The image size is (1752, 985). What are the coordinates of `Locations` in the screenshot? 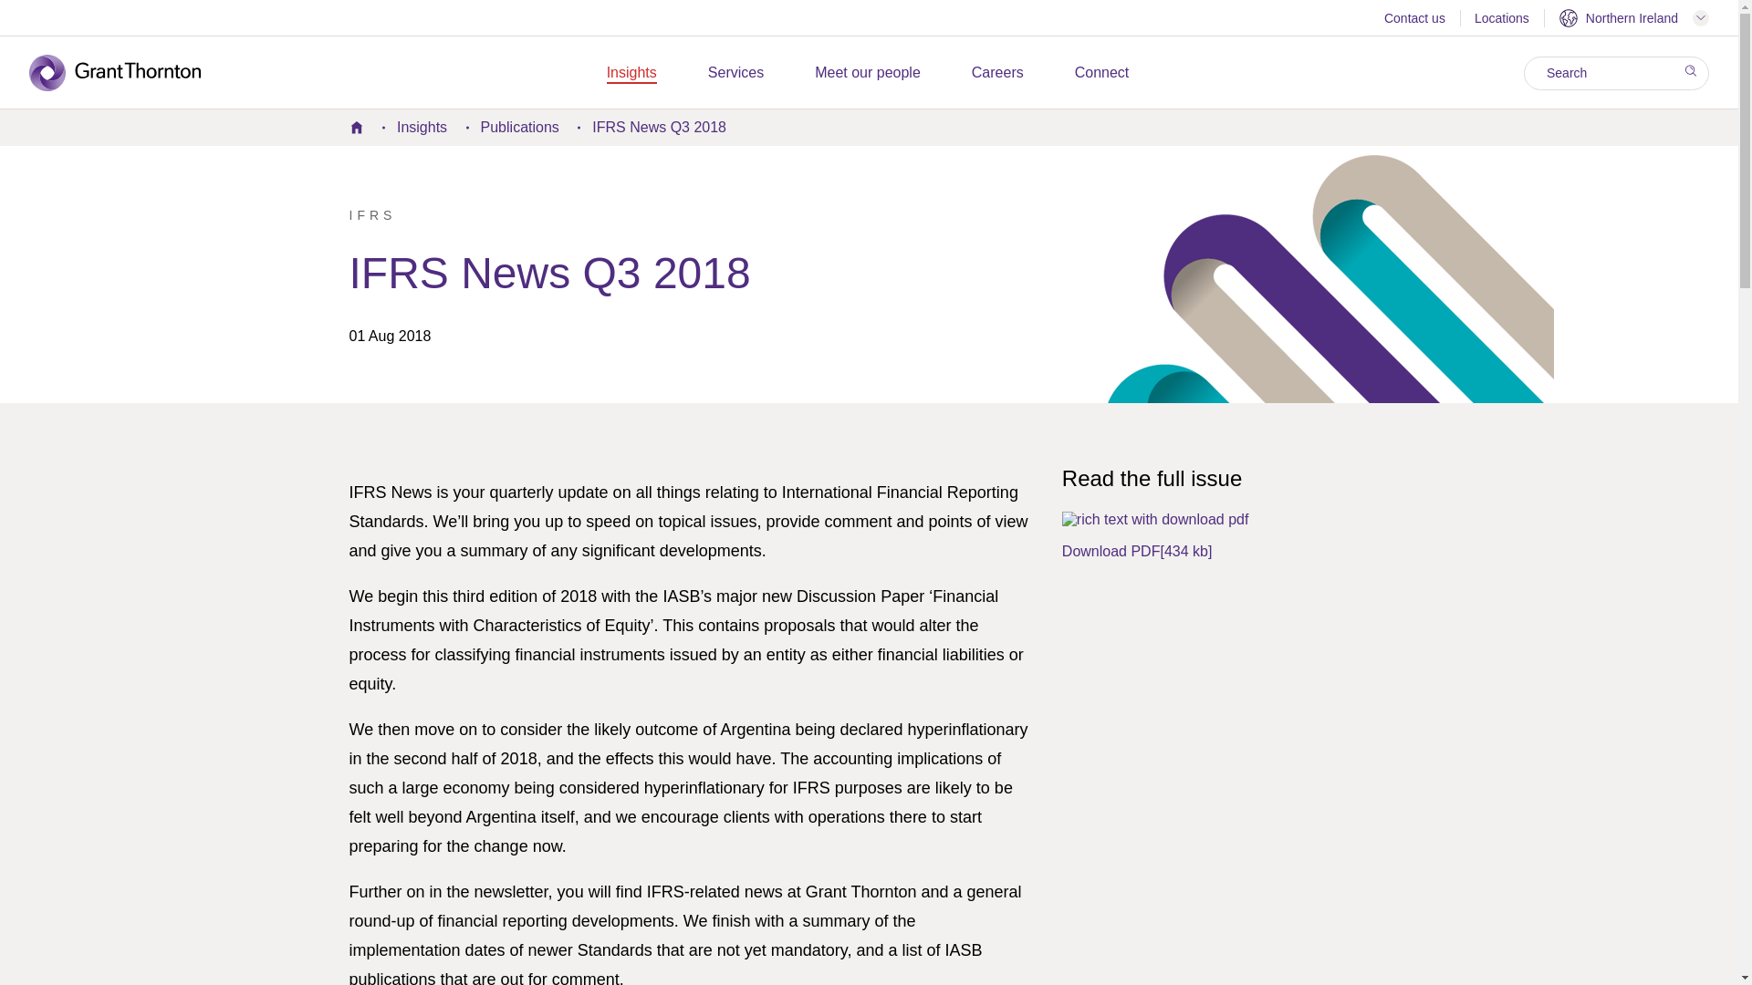 It's located at (1502, 20).